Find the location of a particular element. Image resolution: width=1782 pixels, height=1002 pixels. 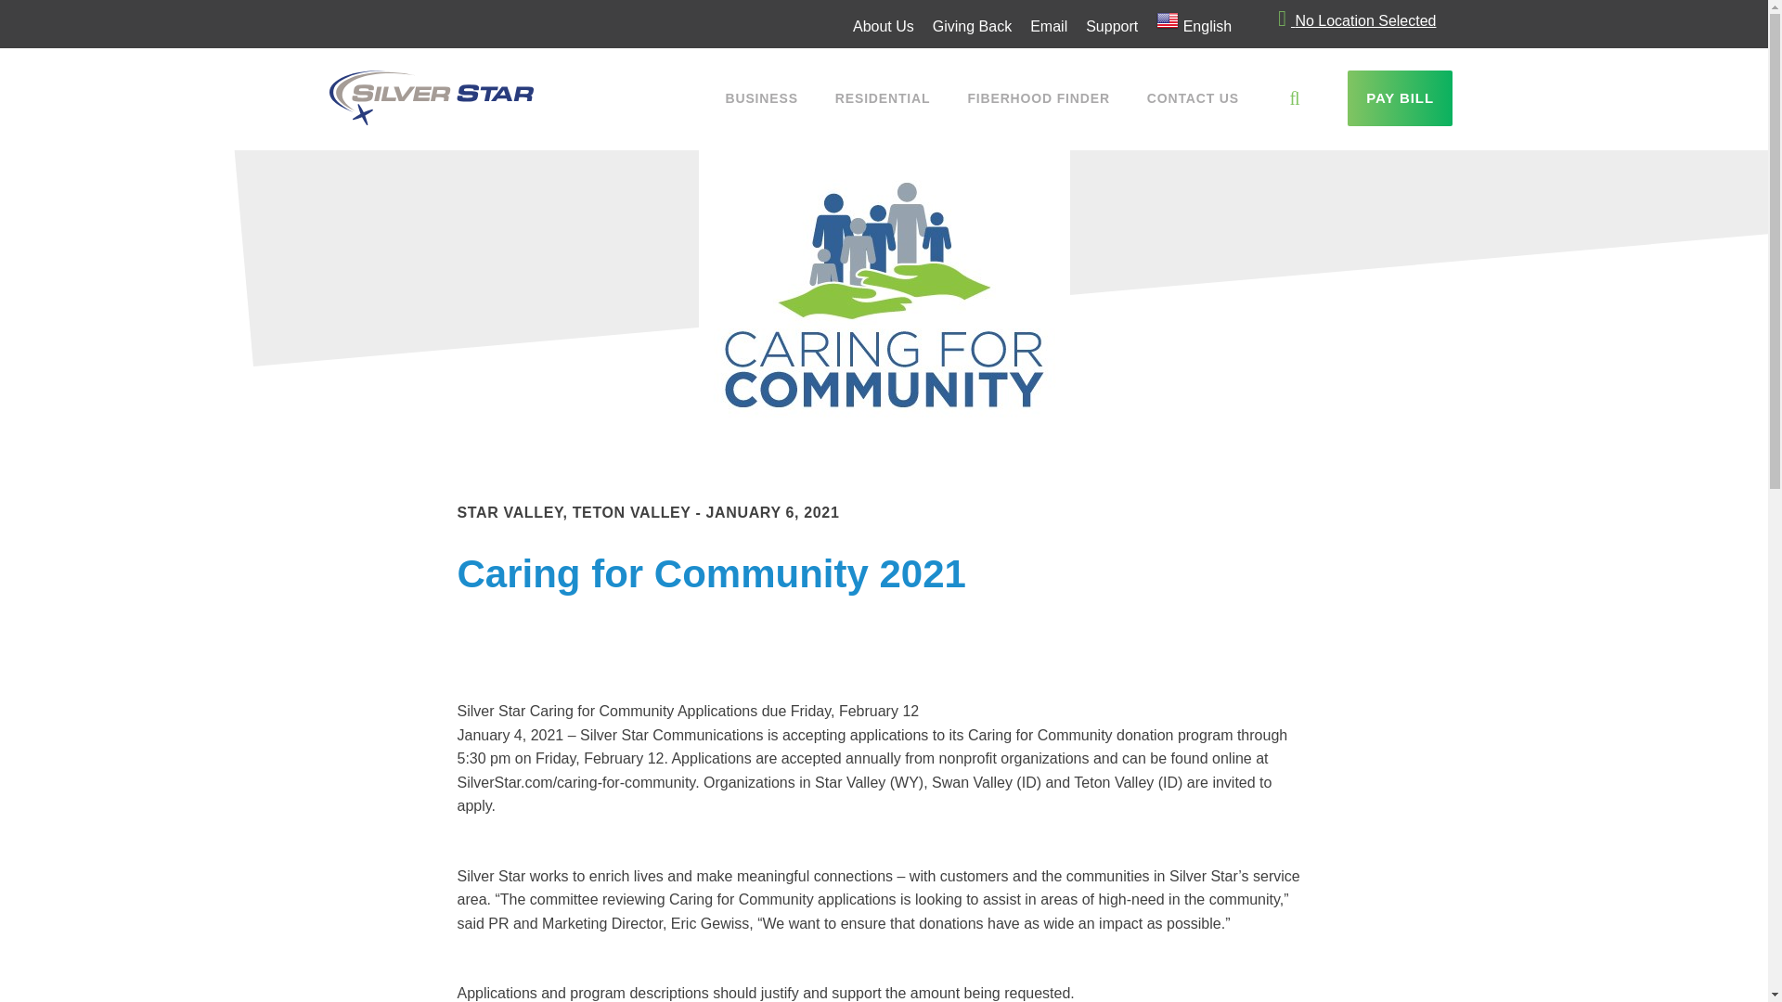

English is located at coordinates (1194, 24).